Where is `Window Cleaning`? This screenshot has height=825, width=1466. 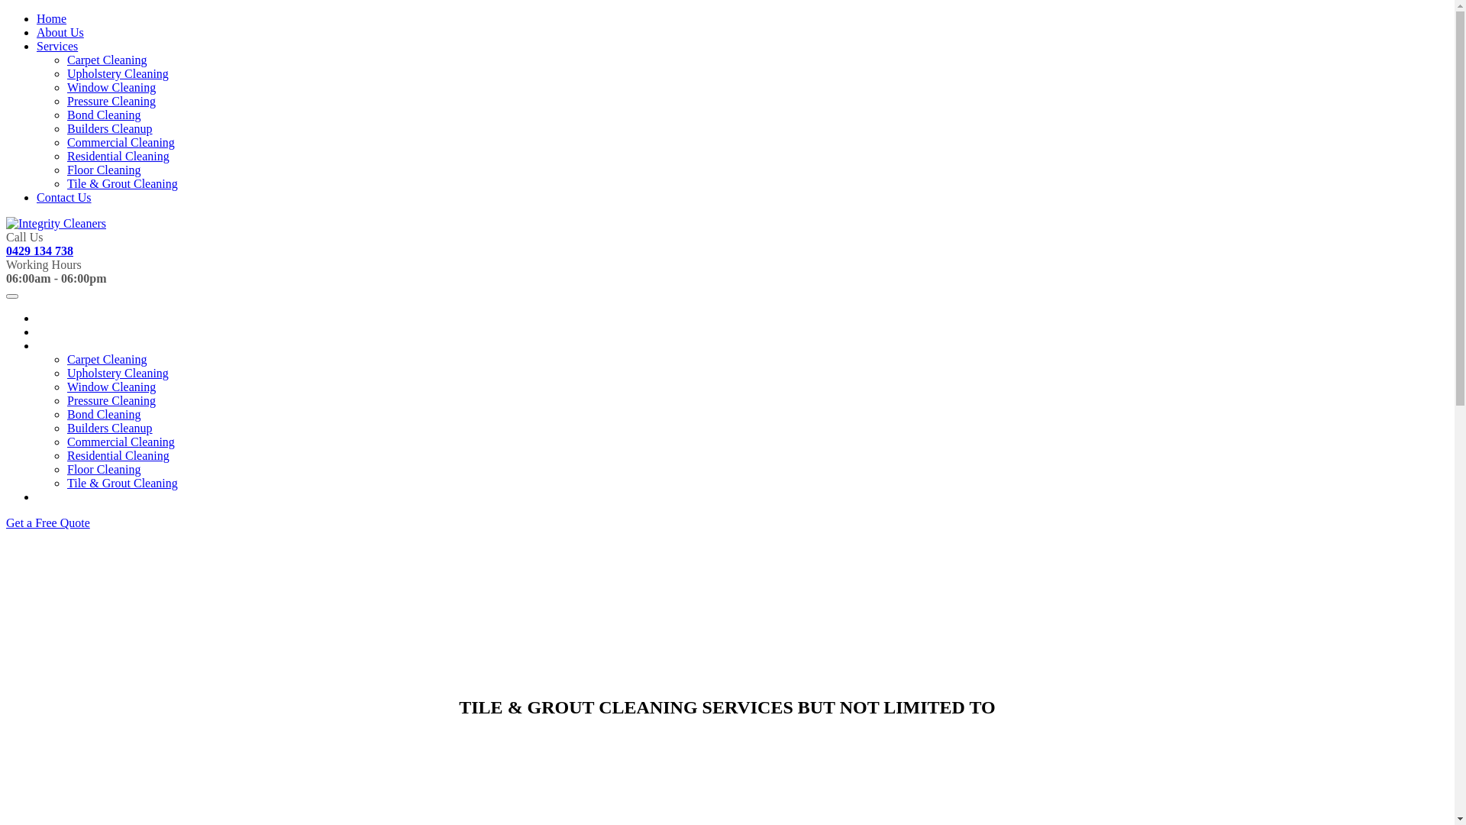 Window Cleaning is located at coordinates (111, 87).